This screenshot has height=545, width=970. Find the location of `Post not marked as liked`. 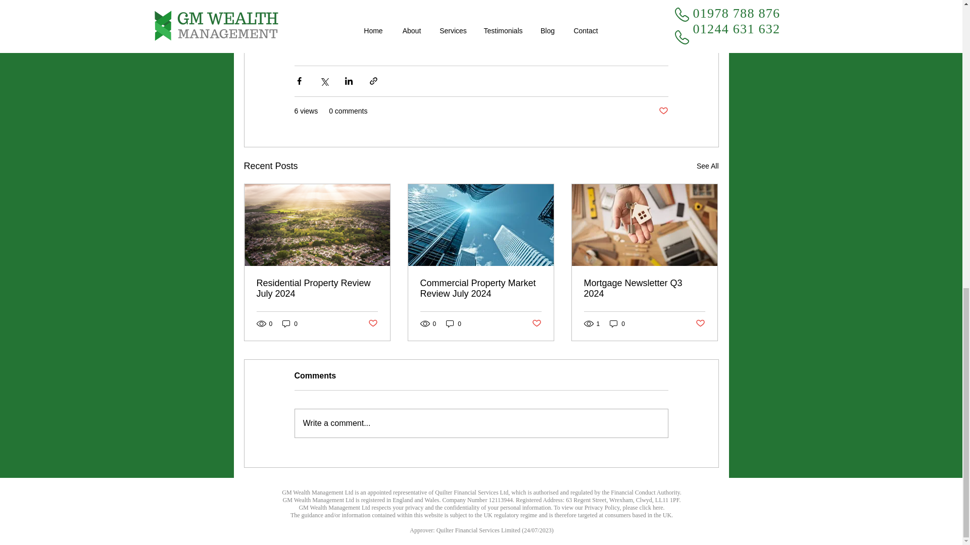

Post not marked as liked is located at coordinates (537, 323).